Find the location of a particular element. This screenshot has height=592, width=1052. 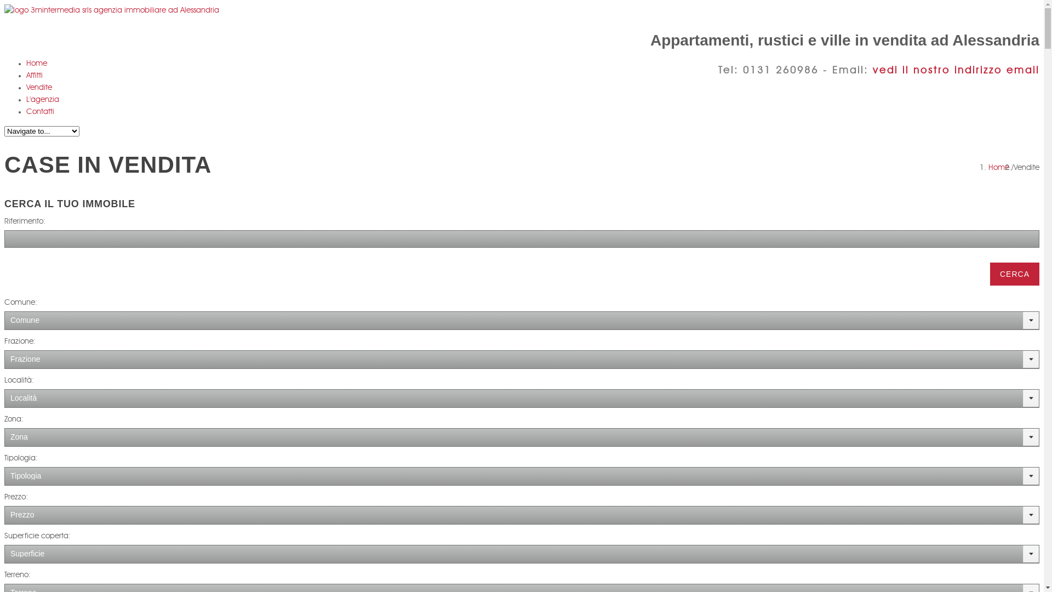

Home is located at coordinates (37, 64).